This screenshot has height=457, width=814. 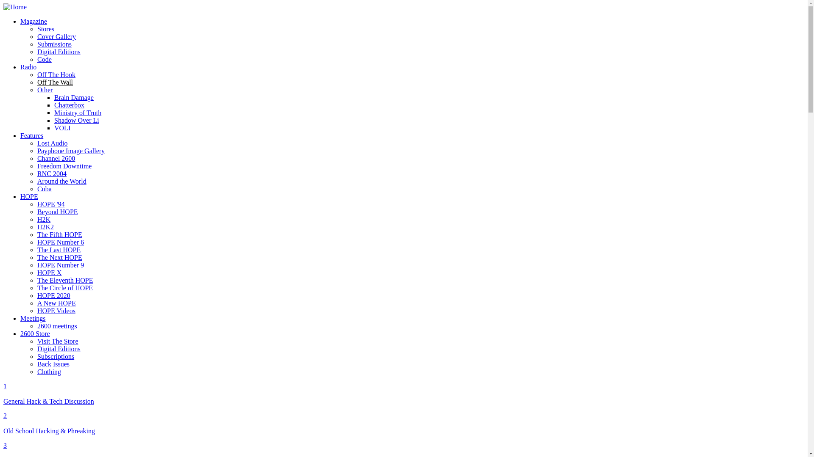 What do you see at coordinates (74, 97) in the screenshot?
I see `Brain Damage` at bounding box center [74, 97].